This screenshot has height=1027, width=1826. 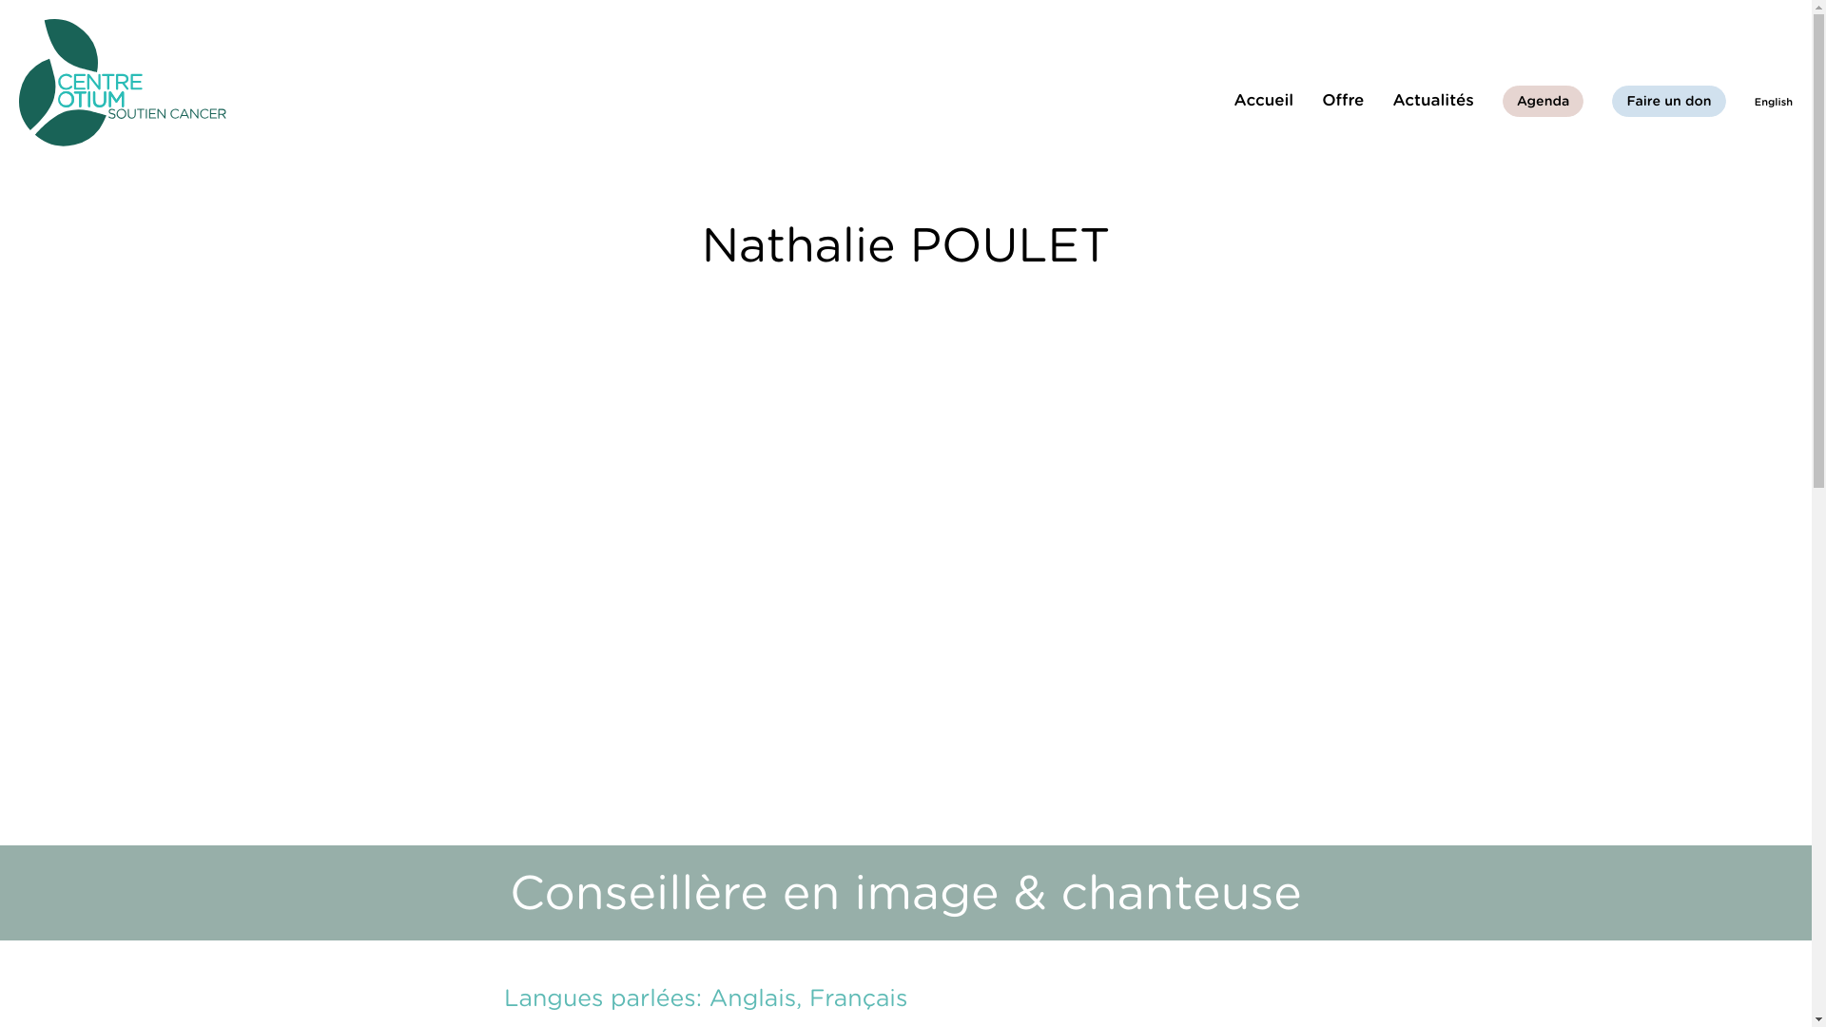 I want to click on Agenda, so click(x=1544, y=101).